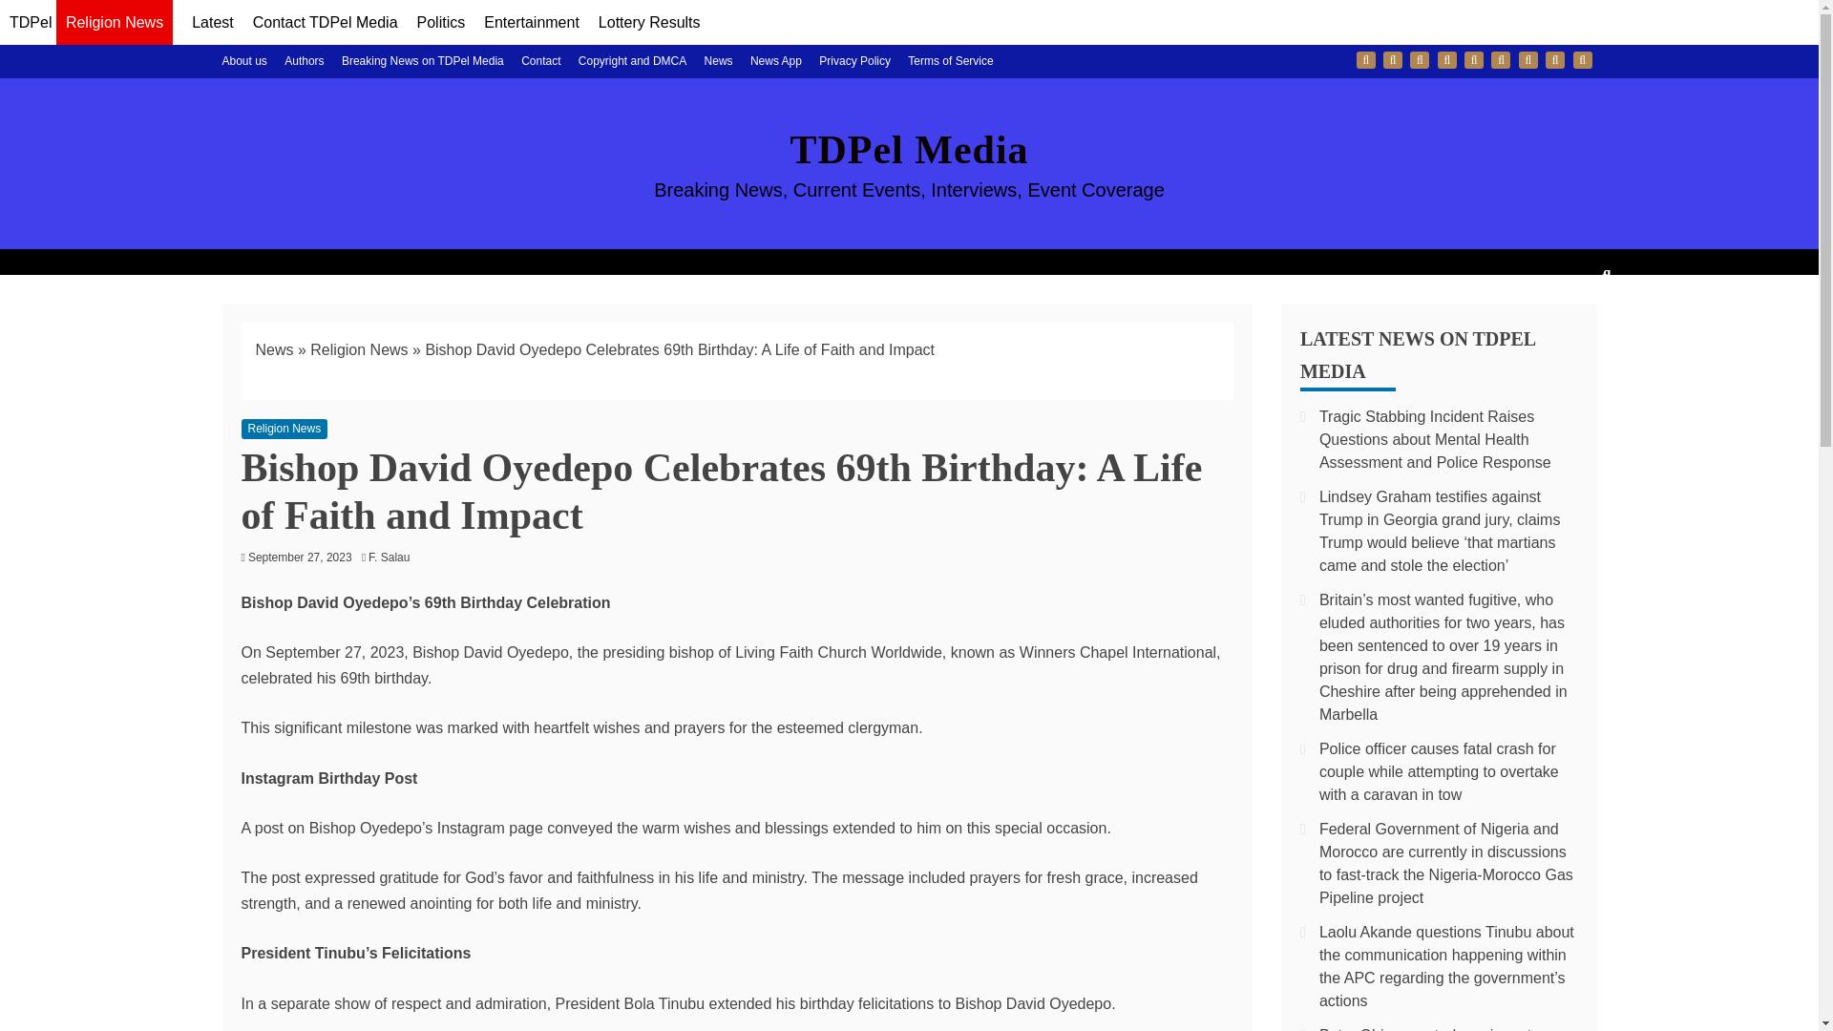 The height and width of the screenshot is (1031, 1833). What do you see at coordinates (775, 61) in the screenshot?
I see `News App` at bounding box center [775, 61].